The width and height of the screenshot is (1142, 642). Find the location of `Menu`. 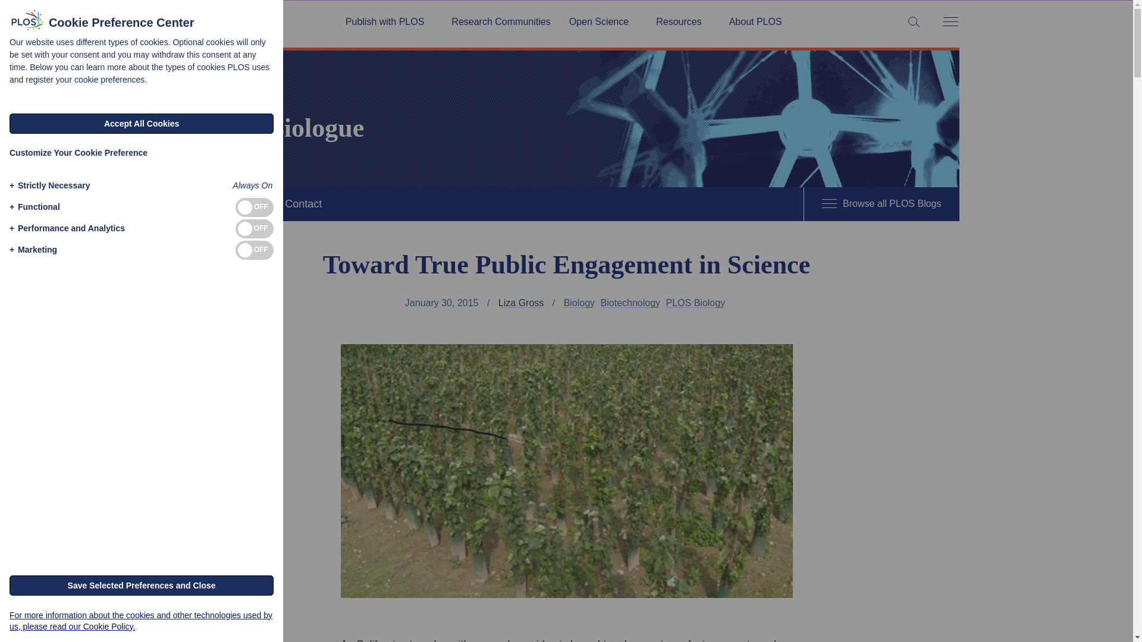

Menu is located at coordinates (950, 23).